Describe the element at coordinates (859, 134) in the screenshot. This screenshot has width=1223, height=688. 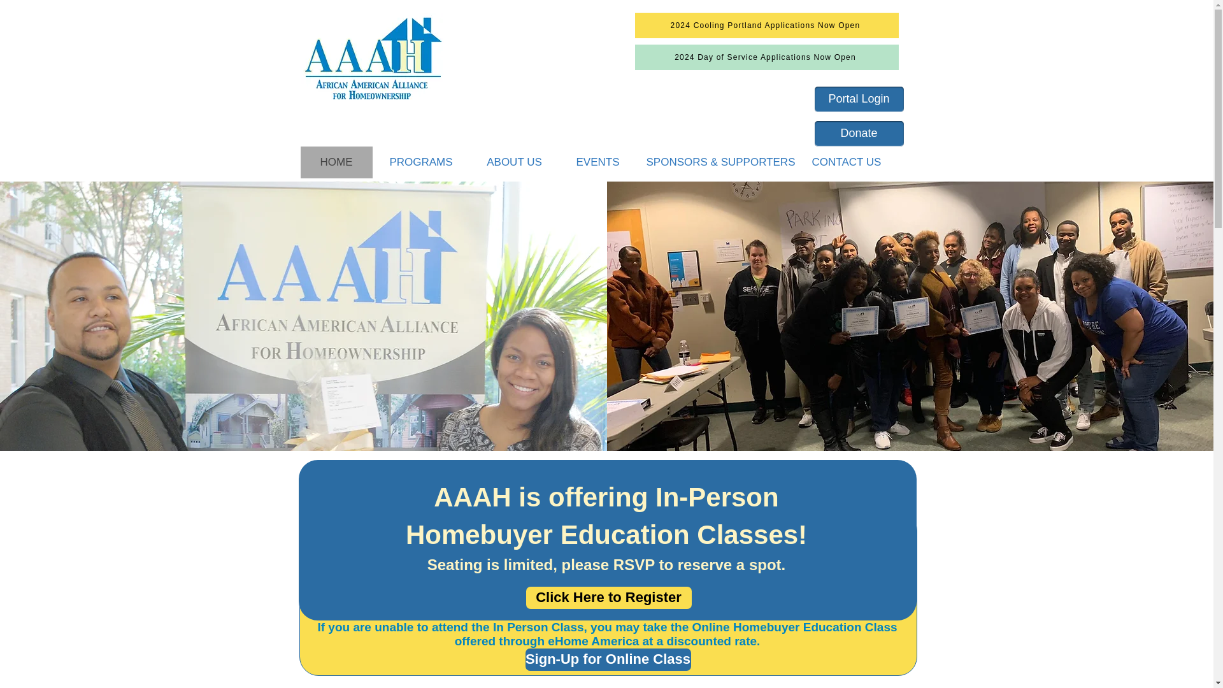
I see `Donate` at that location.